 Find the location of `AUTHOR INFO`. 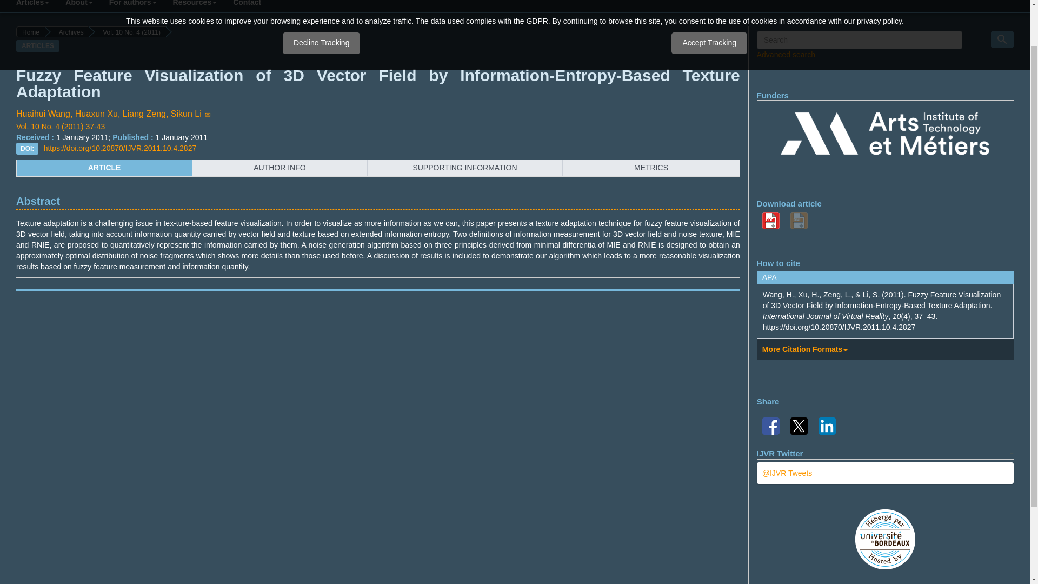

AUTHOR INFO is located at coordinates (280, 168).